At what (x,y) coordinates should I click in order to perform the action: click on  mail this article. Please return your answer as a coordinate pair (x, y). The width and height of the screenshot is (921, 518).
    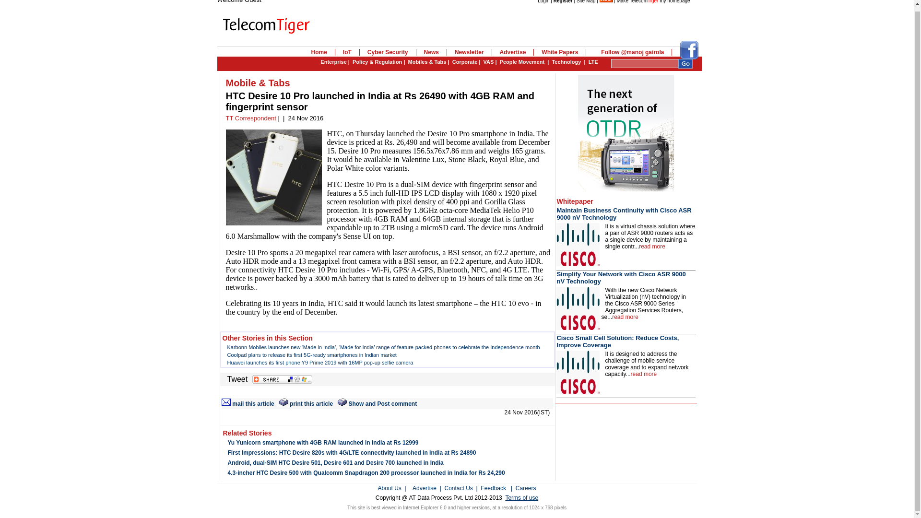
    Looking at the image, I should click on (248, 403).